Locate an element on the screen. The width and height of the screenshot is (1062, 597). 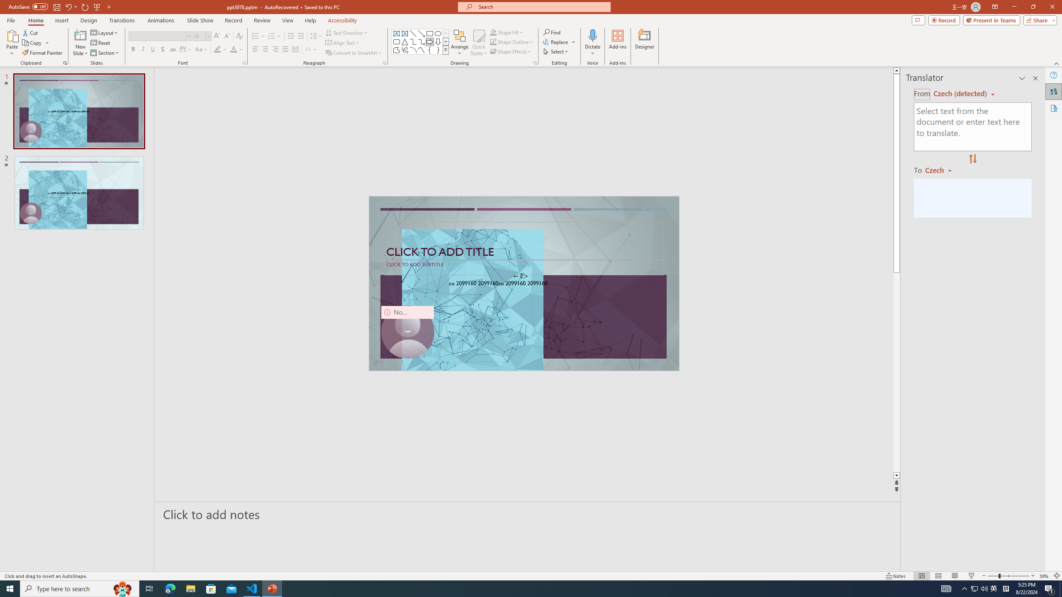
Decrease Font Size is located at coordinates (227, 36).